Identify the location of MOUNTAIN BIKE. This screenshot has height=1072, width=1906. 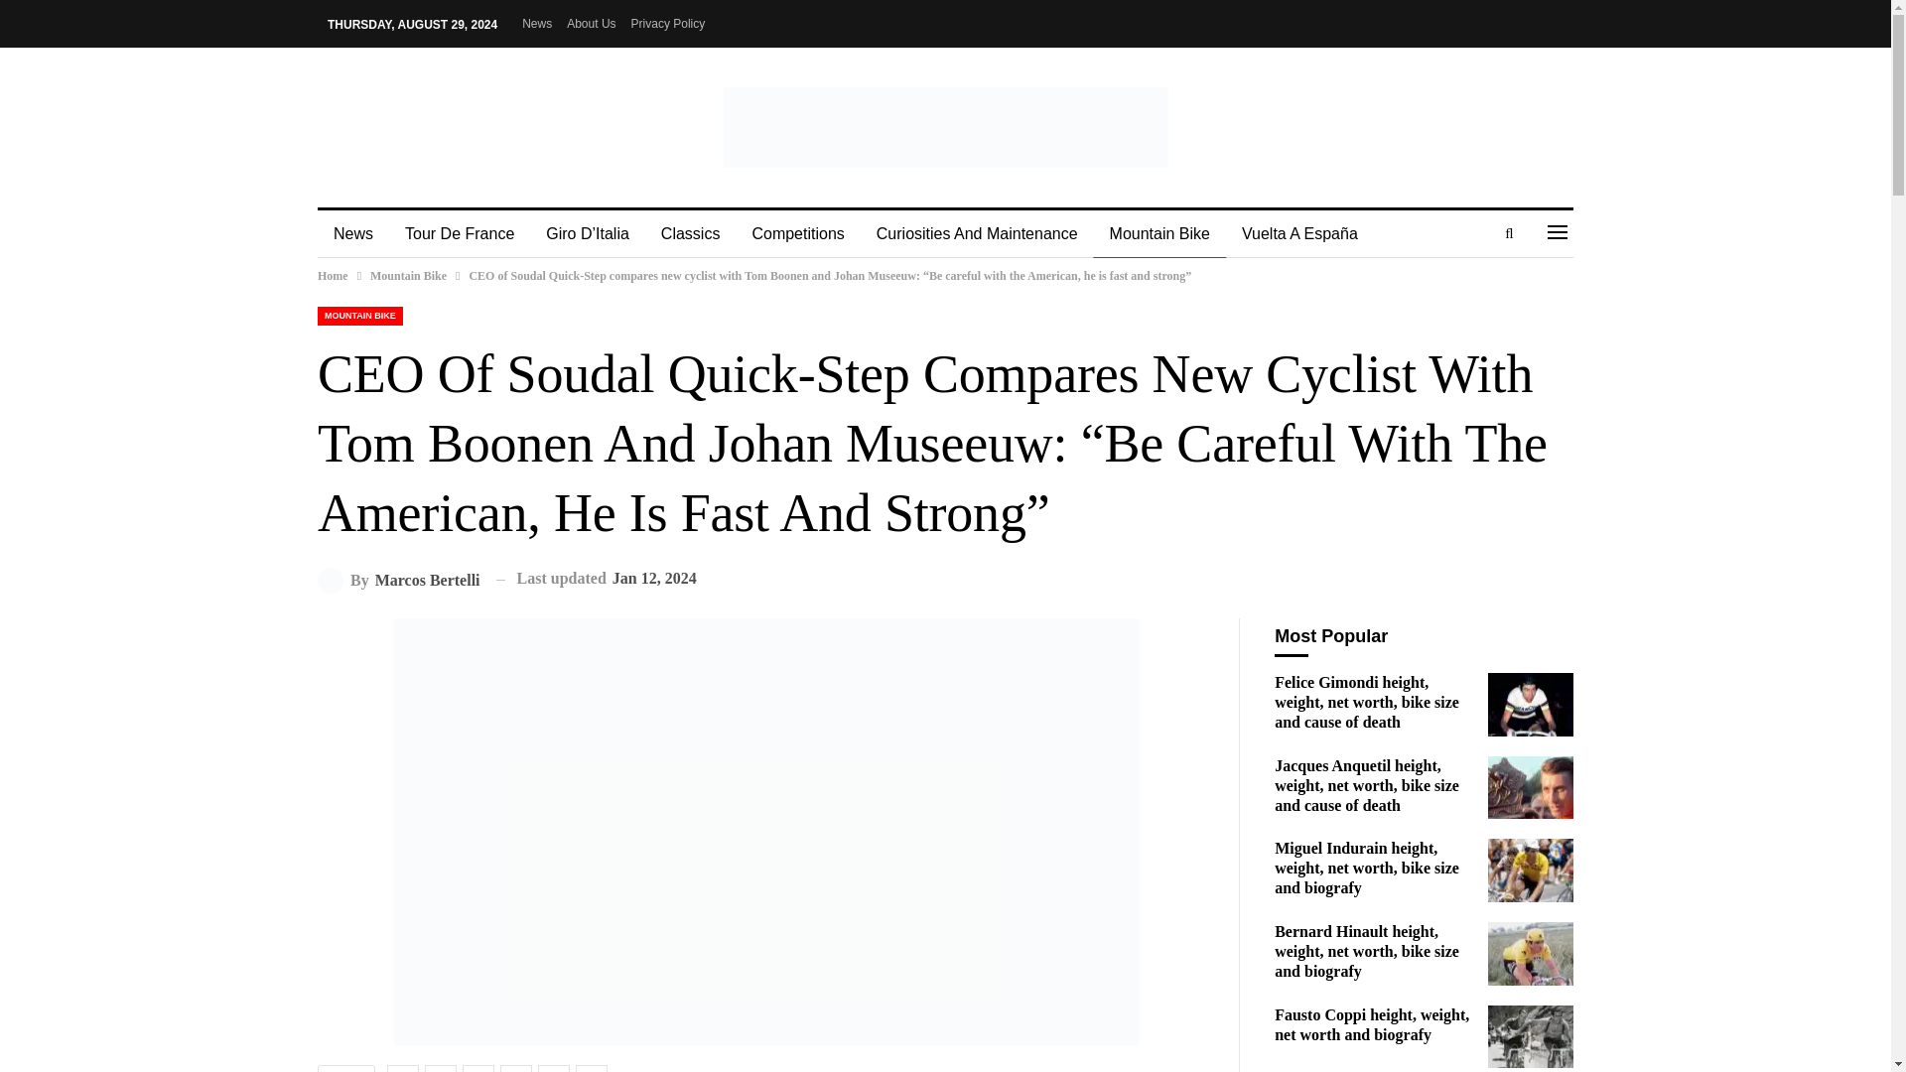
(359, 315).